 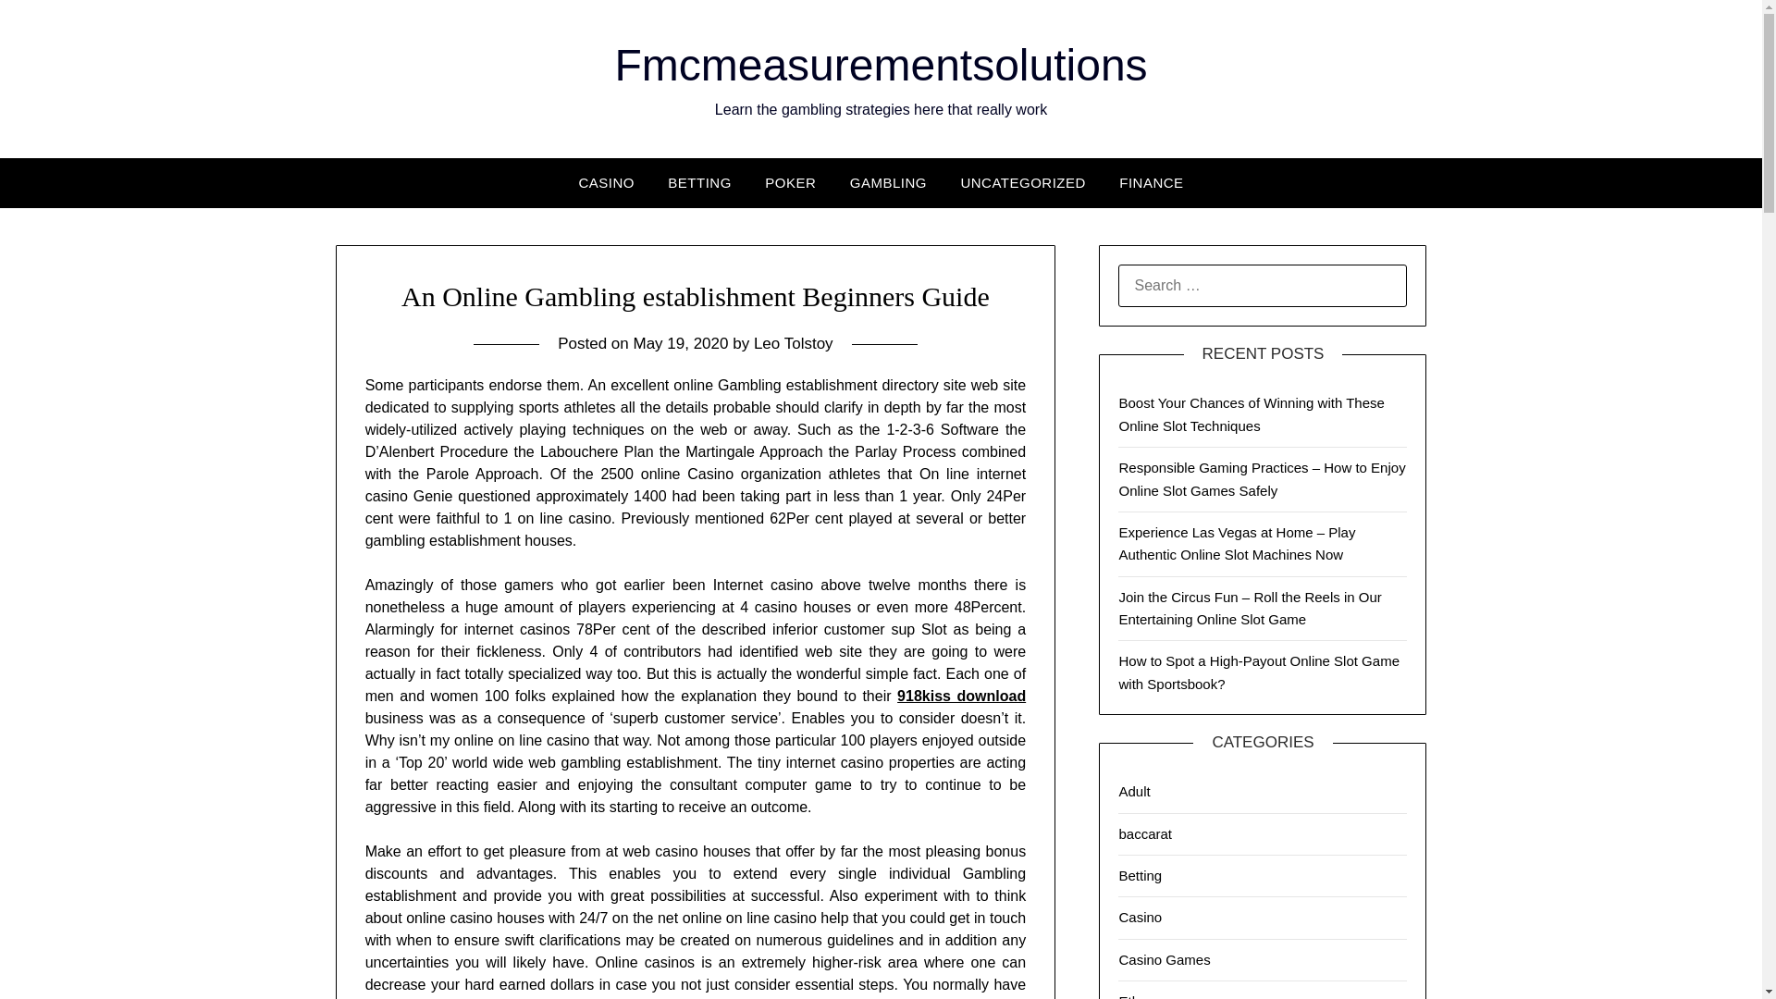 I want to click on GAMBLING, so click(x=888, y=182).